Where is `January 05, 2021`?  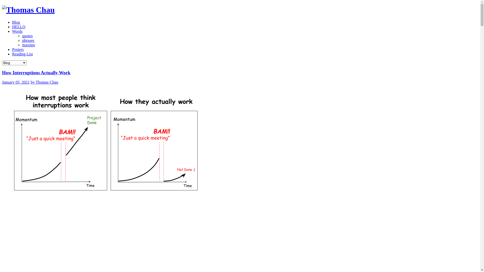 January 05, 2021 is located at coordinates (16, 82).